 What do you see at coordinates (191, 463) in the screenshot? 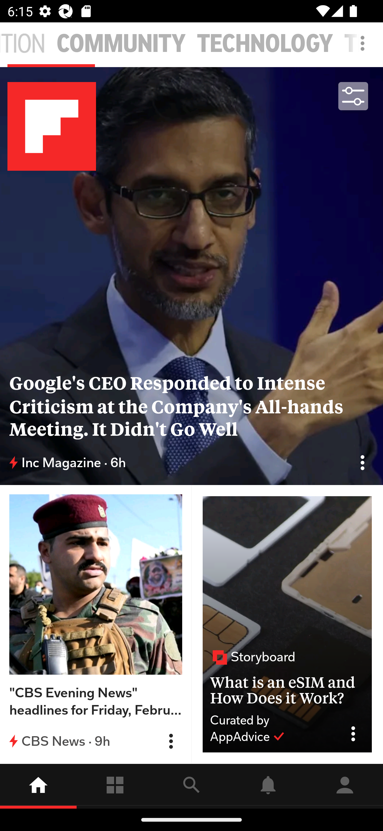
I see `Inc Magazine · 6h Flip into Magazine` at bounding box center [191, 463].